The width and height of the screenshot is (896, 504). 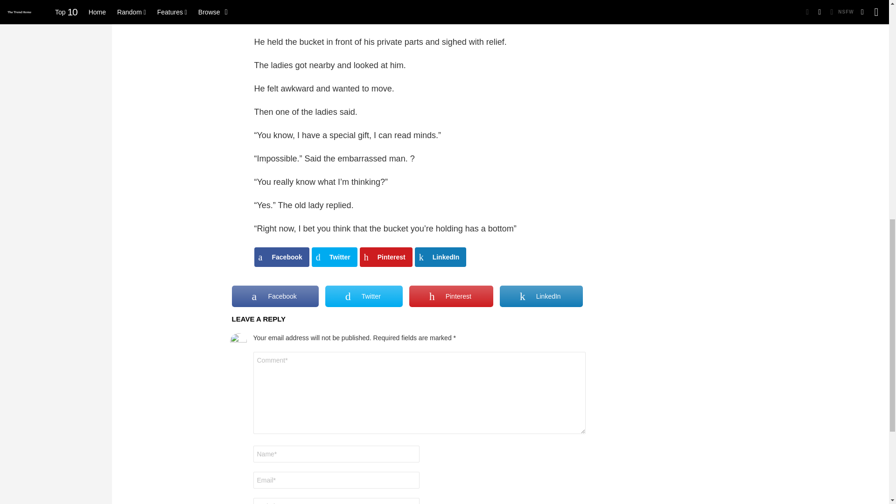 What do you see at coordinates (441, 257) in the screenshot?
I see `Share on LinkedIn` at bounding box center [441, 257].